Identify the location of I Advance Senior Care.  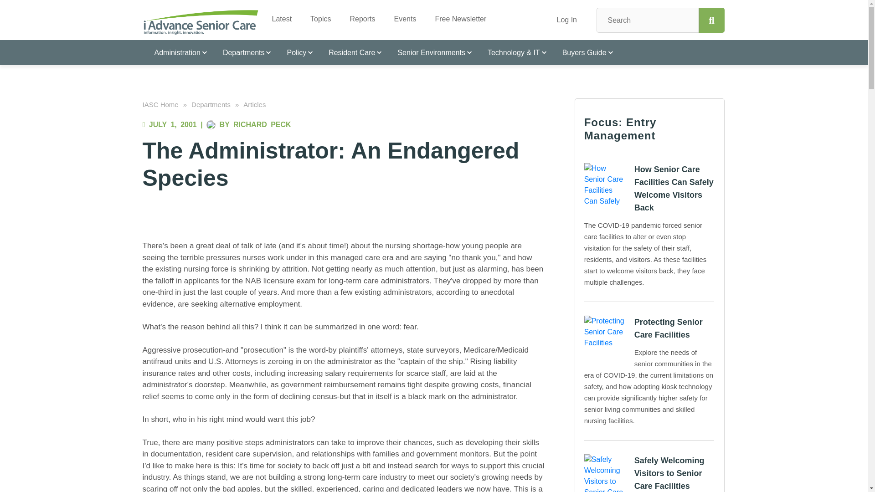
(201, 22).